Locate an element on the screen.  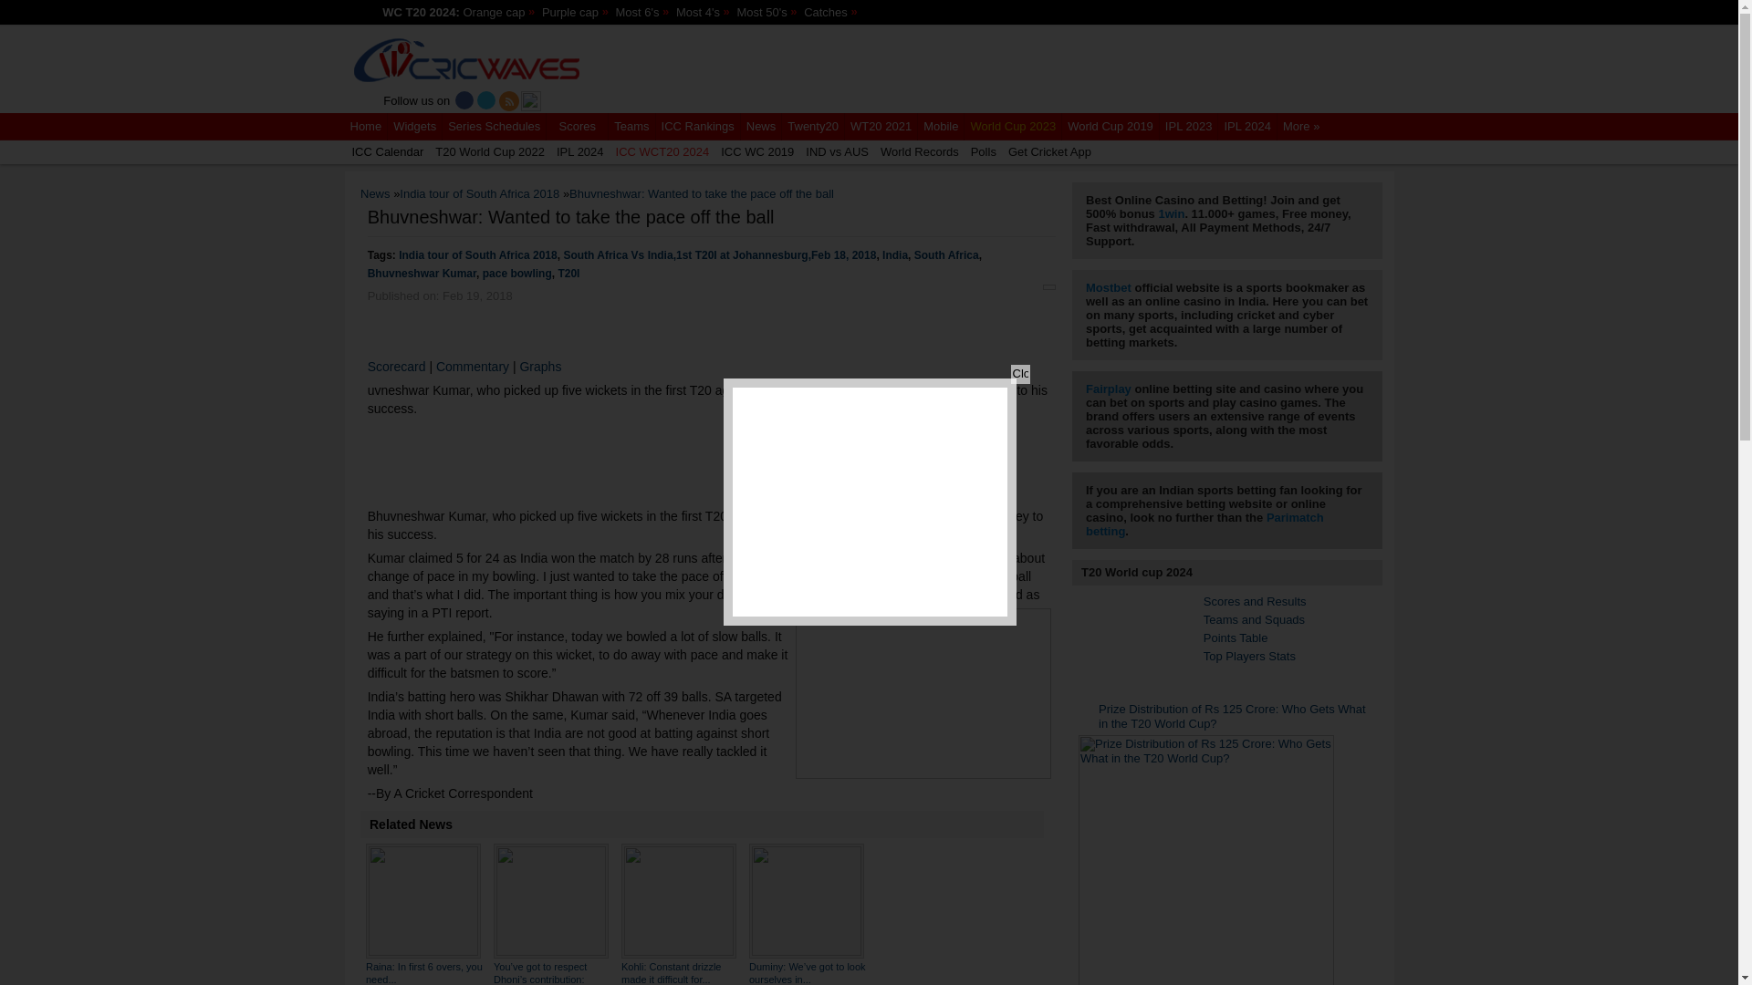
Live Cricket Scores is located at coordinates (465, 63).